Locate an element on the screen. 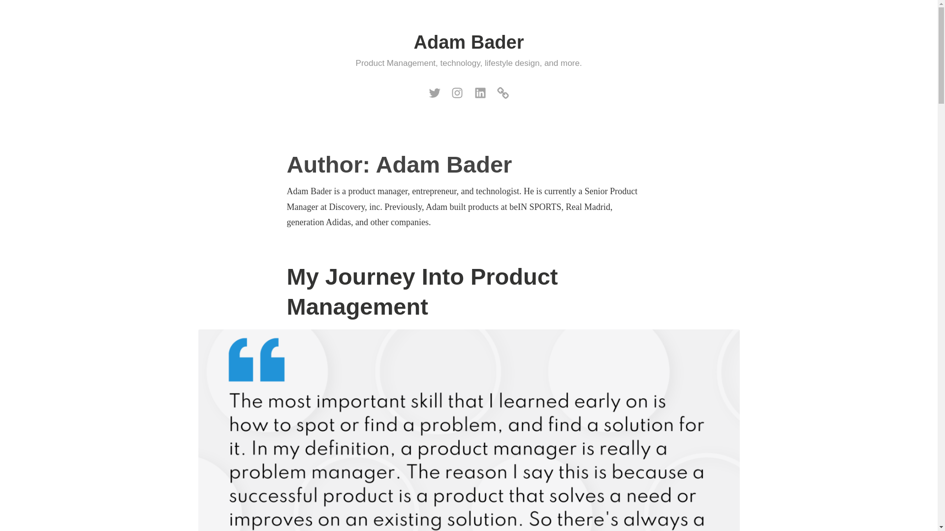  LinkedIn is located at coordinates (480, 91).